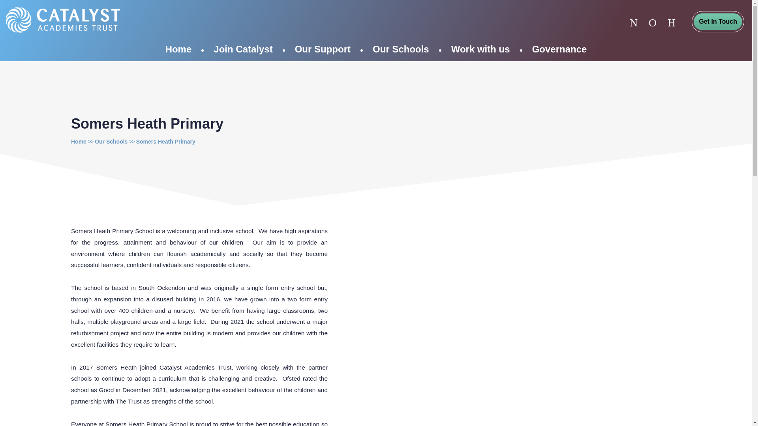 The image size is (758, 426). What do you see at coordinates (79, 142) in the screenshot?
I see `Home` at bounding box center [79, 142].